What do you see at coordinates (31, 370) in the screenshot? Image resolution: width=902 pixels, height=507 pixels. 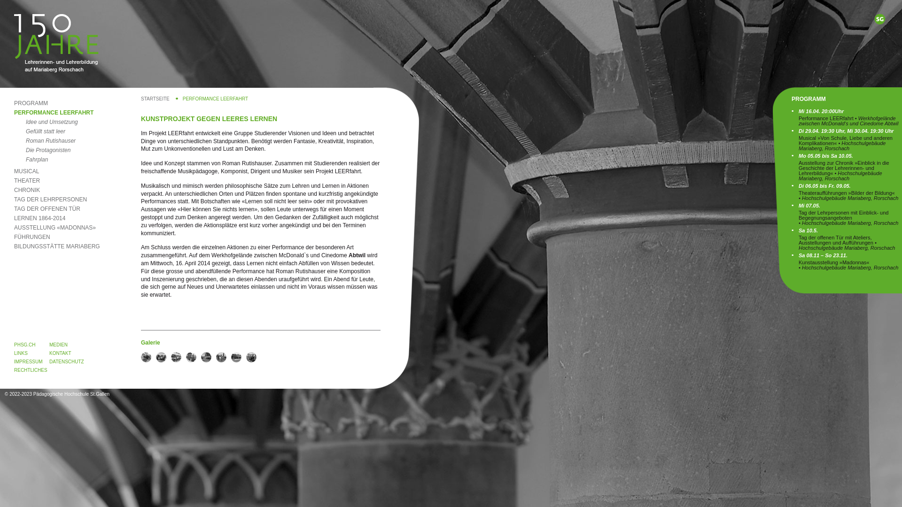 I see `RECHTLICHES` at bounding box center [31, 370].